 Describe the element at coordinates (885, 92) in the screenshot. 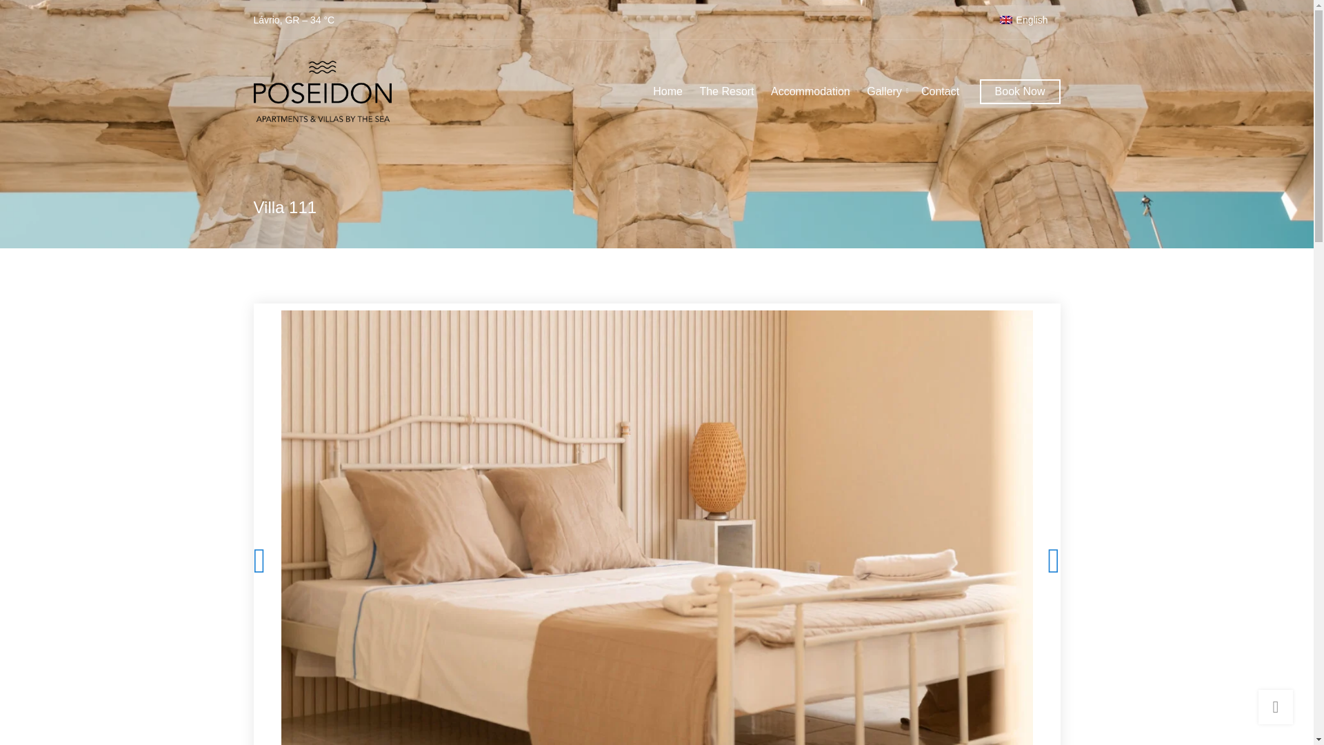

I see `Gallery` at that location.